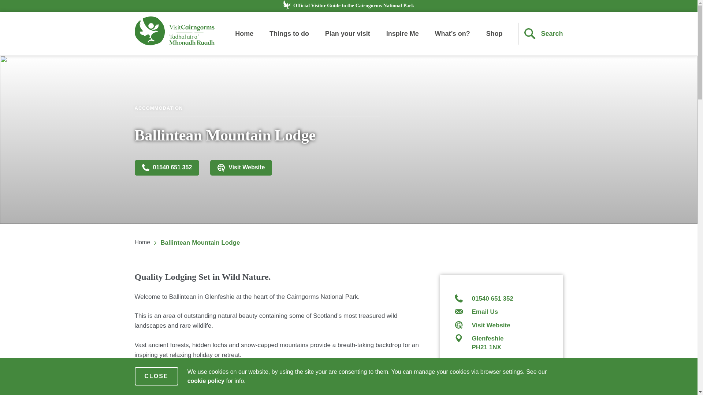 The width and height of the screenshot is (703, 395). Describe the element at coordinates (289, 34) in the screenshot. I see `Things to do` at that location.